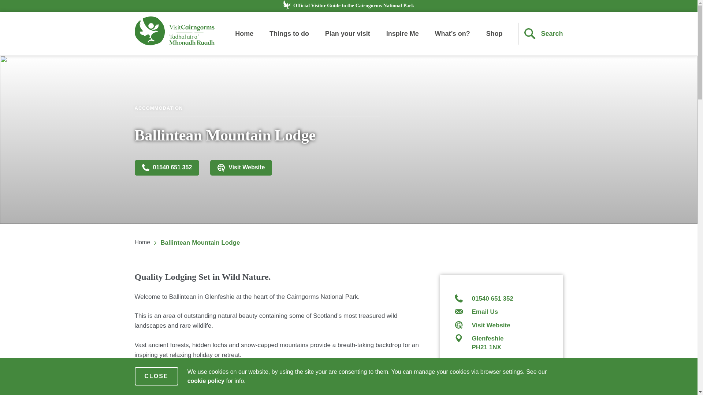 The width and height of the screenshot is (703, 395). Describe the element at coordinates (289, 34) in the screenshot. I see `Things to do` at that location.